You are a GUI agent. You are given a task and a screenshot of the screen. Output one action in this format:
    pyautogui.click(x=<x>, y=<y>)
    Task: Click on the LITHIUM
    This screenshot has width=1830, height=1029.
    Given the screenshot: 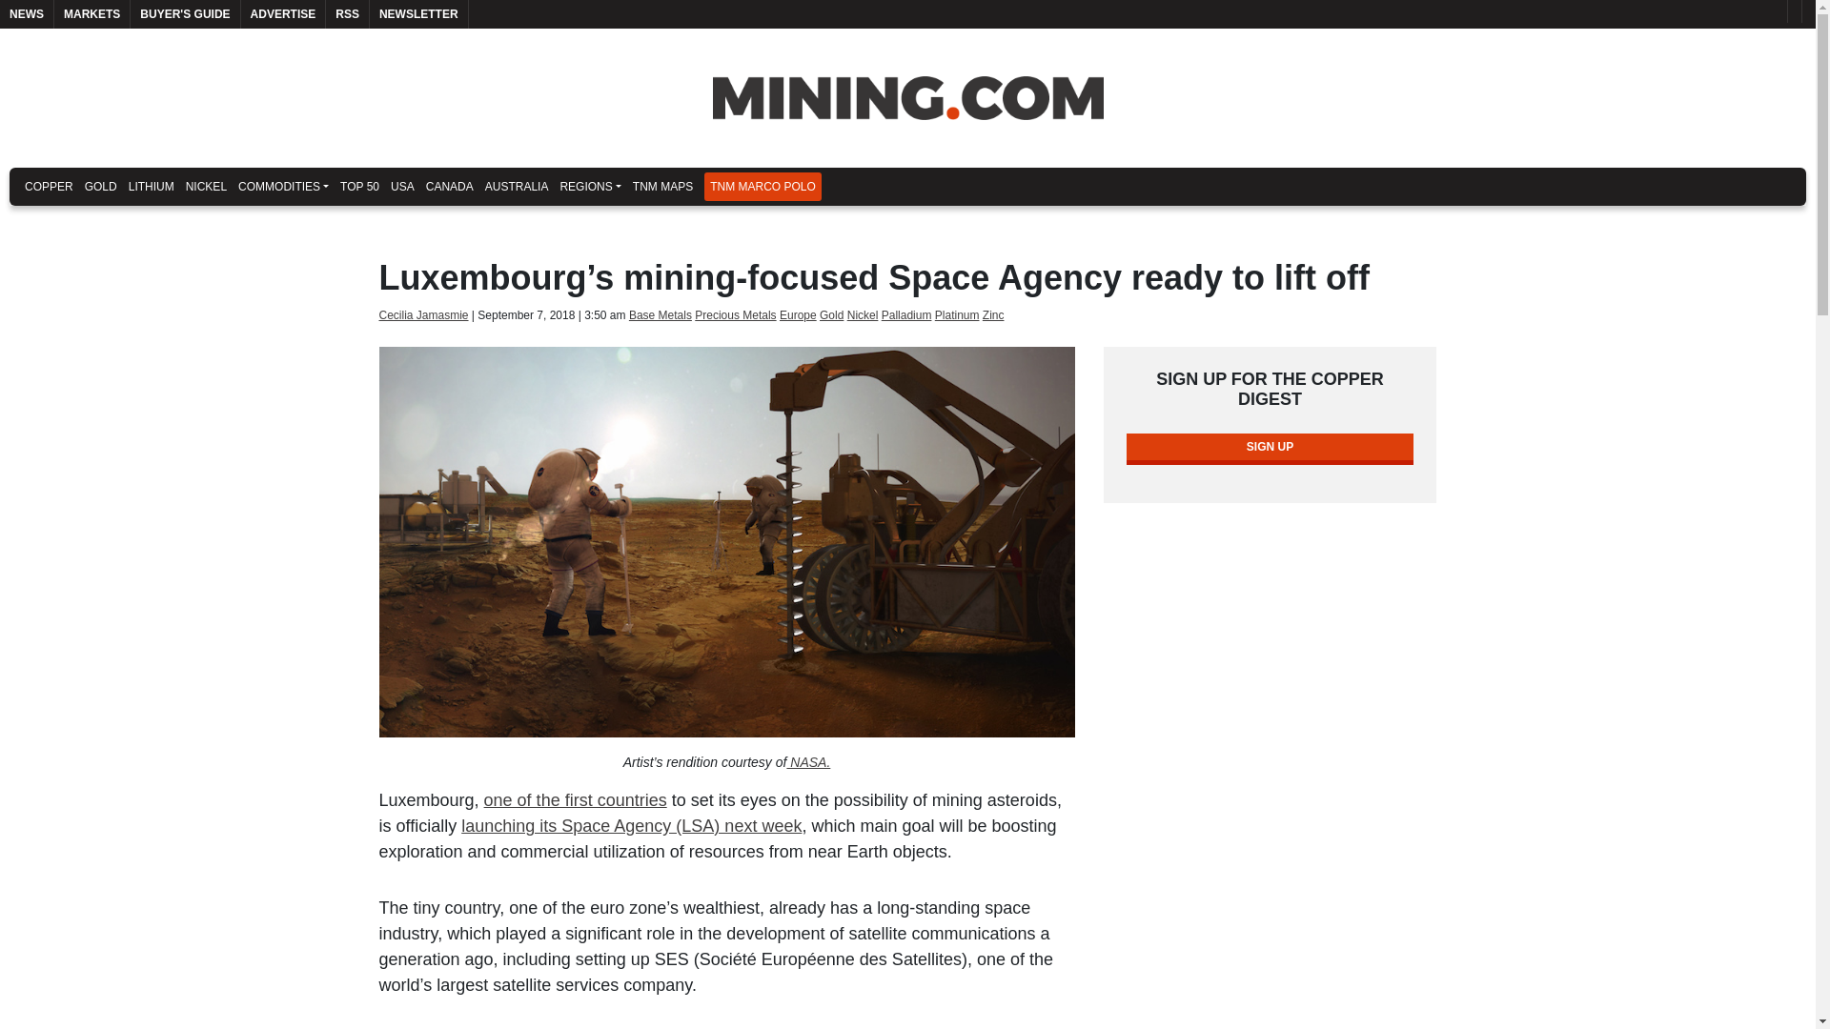 What is the action you would take?
    pyautogui.click(x=151, y=187)
    